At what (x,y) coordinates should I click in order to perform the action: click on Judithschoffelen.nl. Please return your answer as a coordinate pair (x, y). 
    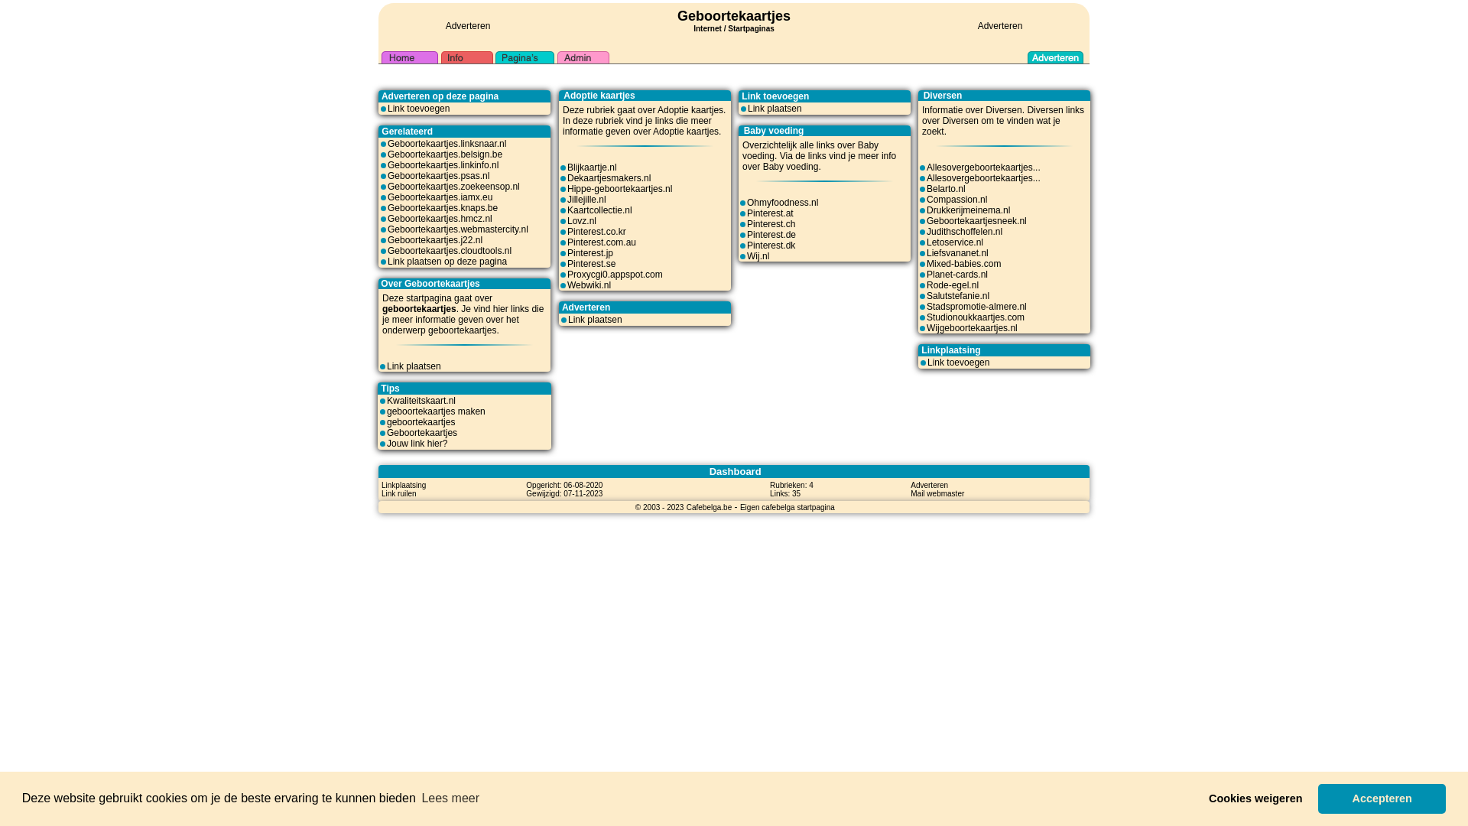
    Looking at the image, I should click on (965, 232).